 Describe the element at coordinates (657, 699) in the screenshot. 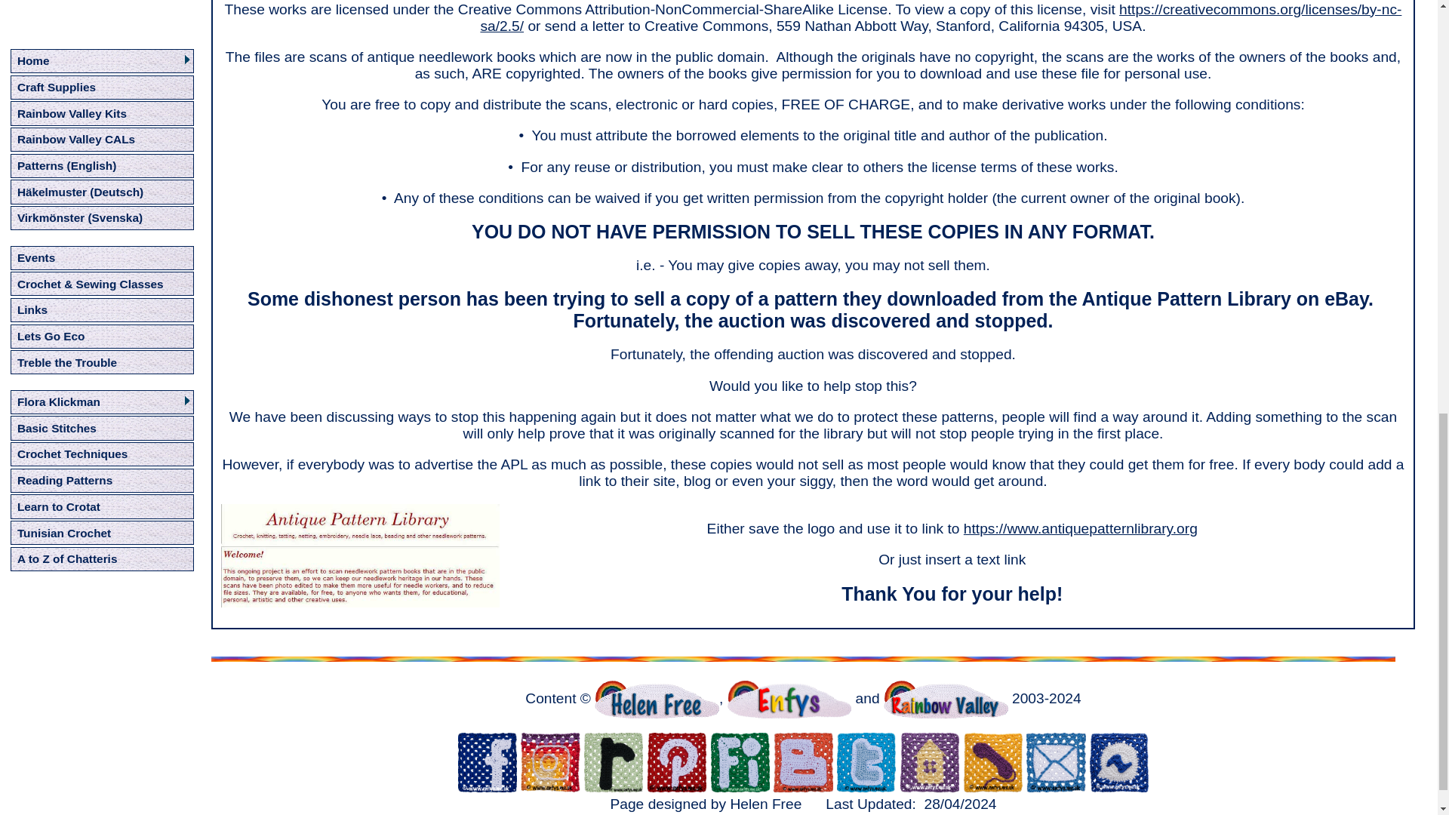

I see `Helen Free` at that location.